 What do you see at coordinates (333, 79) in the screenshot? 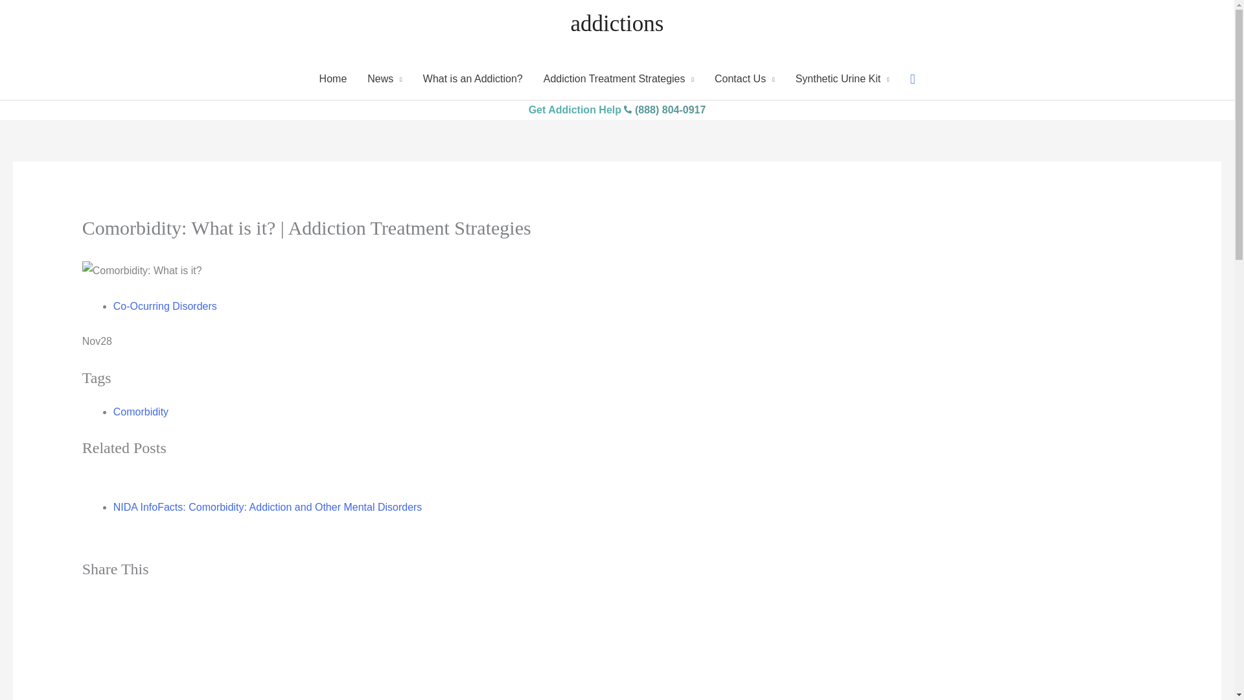
I see `Home` at bounding box center [333, 79].